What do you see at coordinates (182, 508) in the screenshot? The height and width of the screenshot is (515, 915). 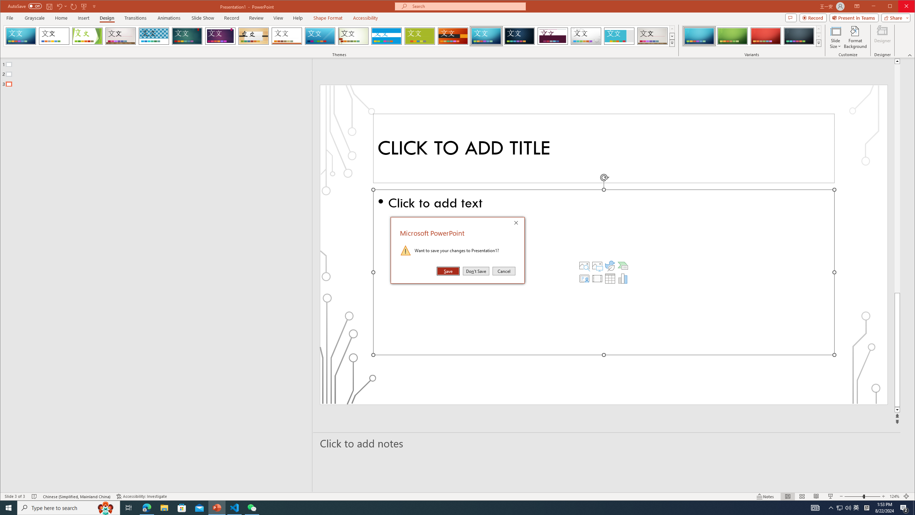 I see `Microsoft Store` at bounding box center [182, 508].